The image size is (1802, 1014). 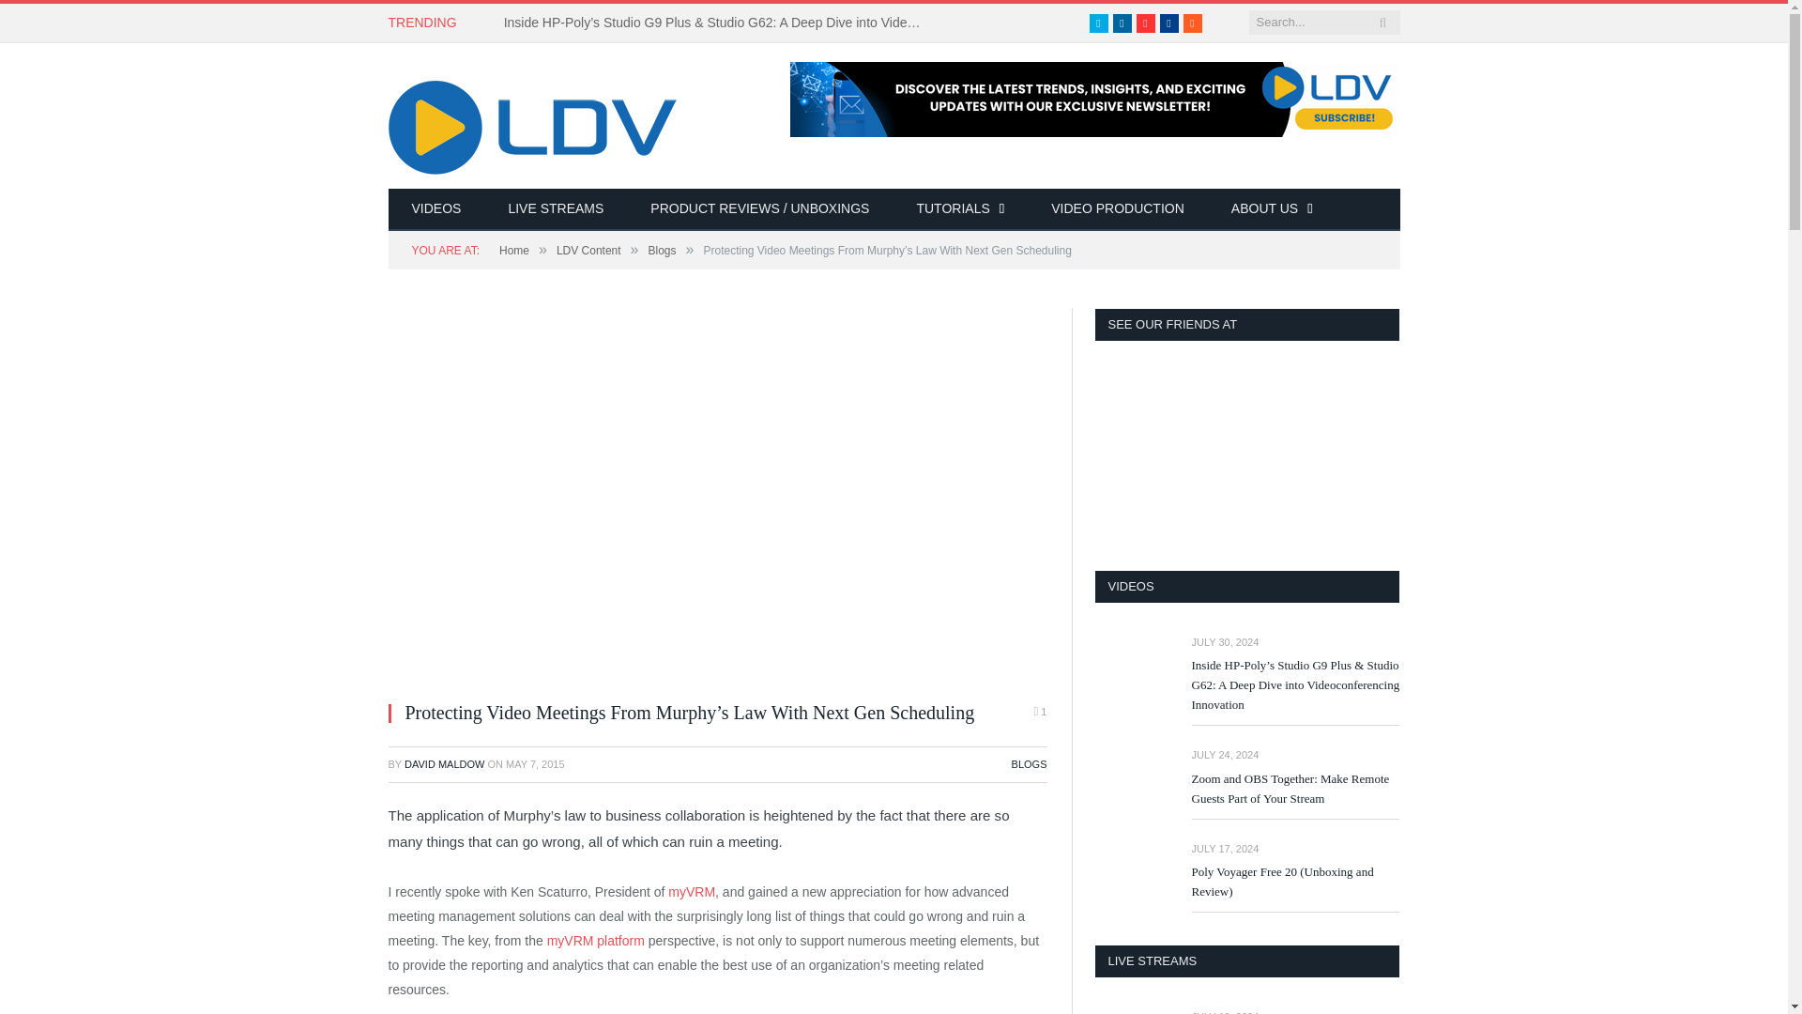 I want to click on Blogs, so click(x=663, y=251).